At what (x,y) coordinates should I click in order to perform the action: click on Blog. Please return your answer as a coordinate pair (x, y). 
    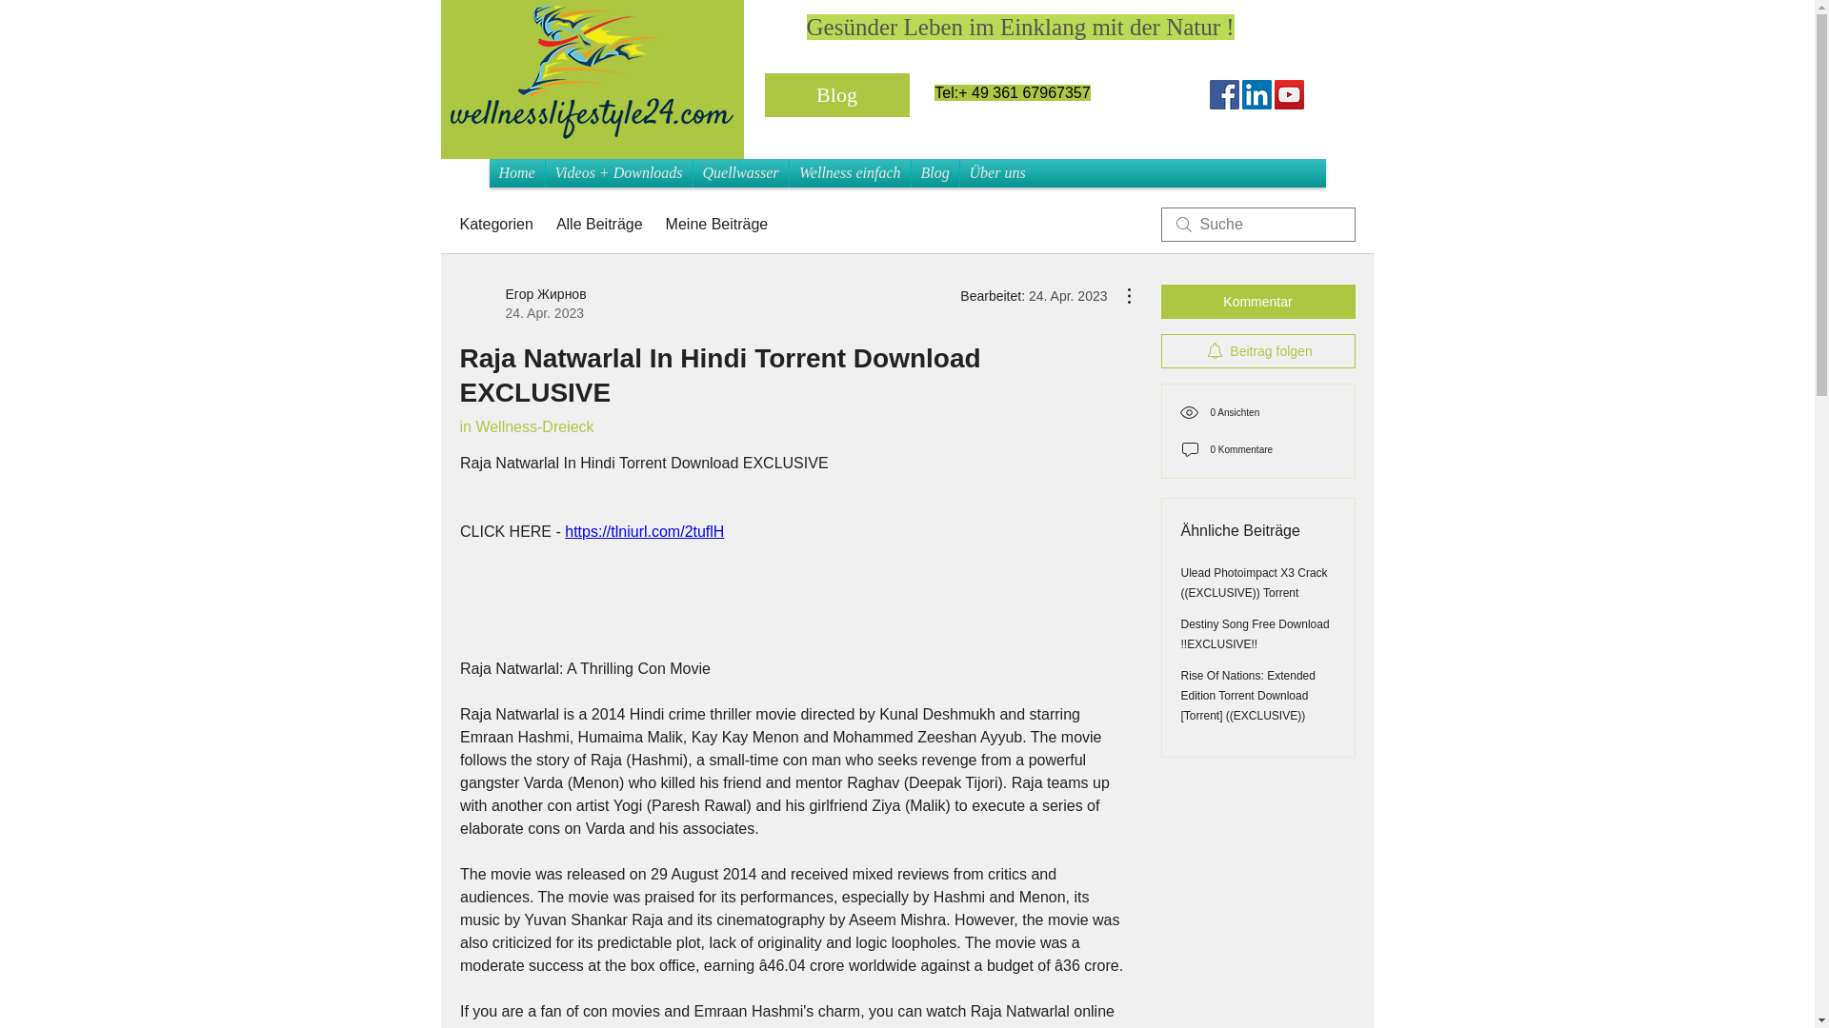
    Looking at the image, I should click on (935, 173).